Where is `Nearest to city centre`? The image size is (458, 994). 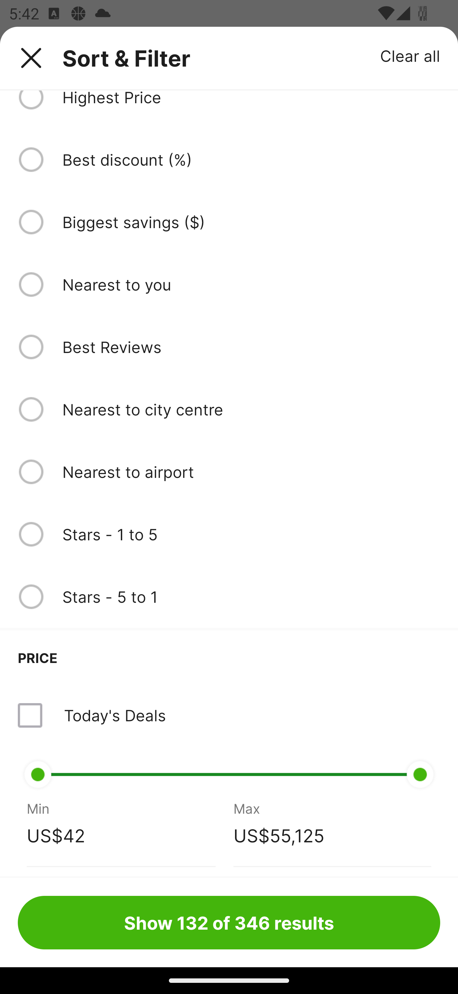 Nearest to city centre is located at coordinates (251, 409).